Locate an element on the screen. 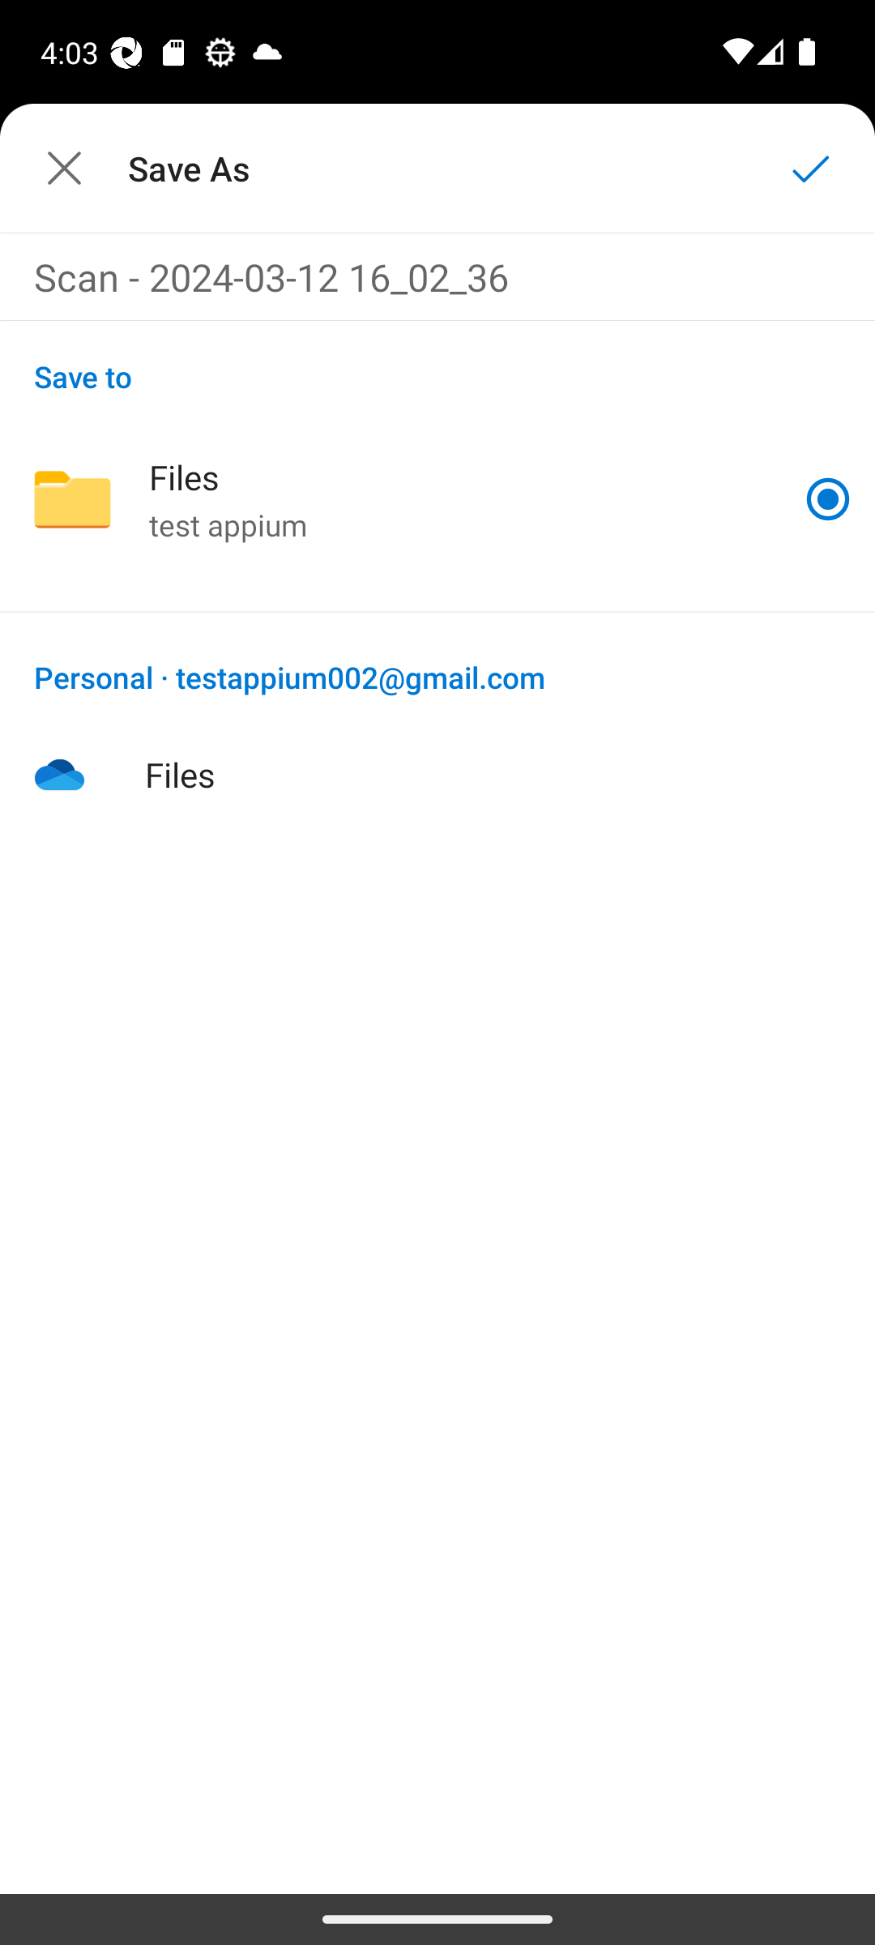  Cancel is located at coordinates (63, 167).